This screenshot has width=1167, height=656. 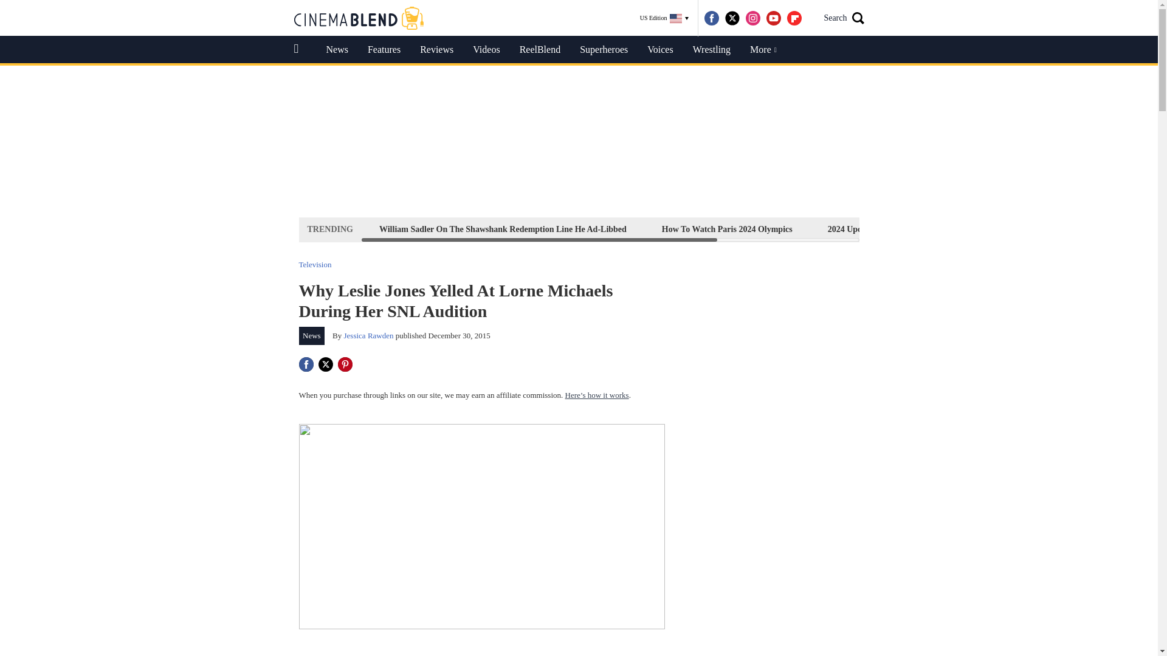 I want to click on Reviews, so click(x=436, y=50).